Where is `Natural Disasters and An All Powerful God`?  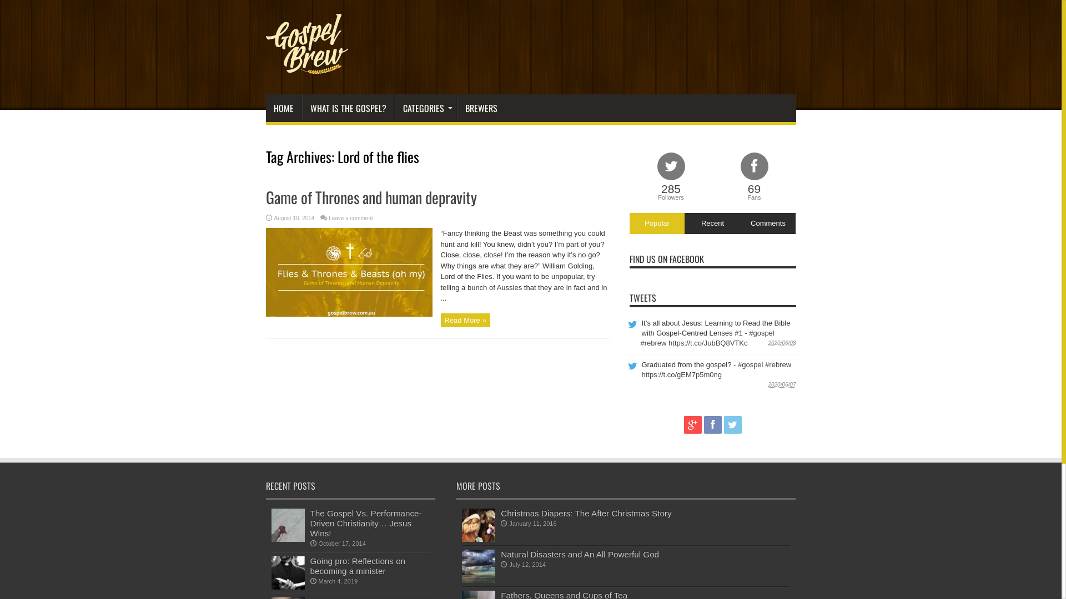 Natural Disasters and An All Powerful God is located at coordinates (580, 555).